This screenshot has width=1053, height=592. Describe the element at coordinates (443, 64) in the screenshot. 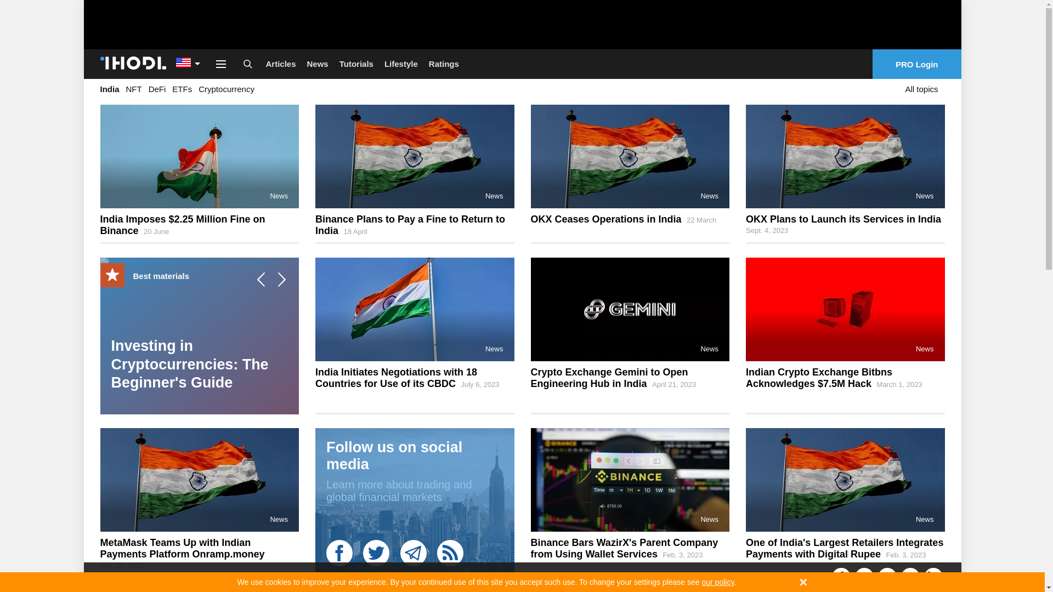

I see `Ratings` at that location.